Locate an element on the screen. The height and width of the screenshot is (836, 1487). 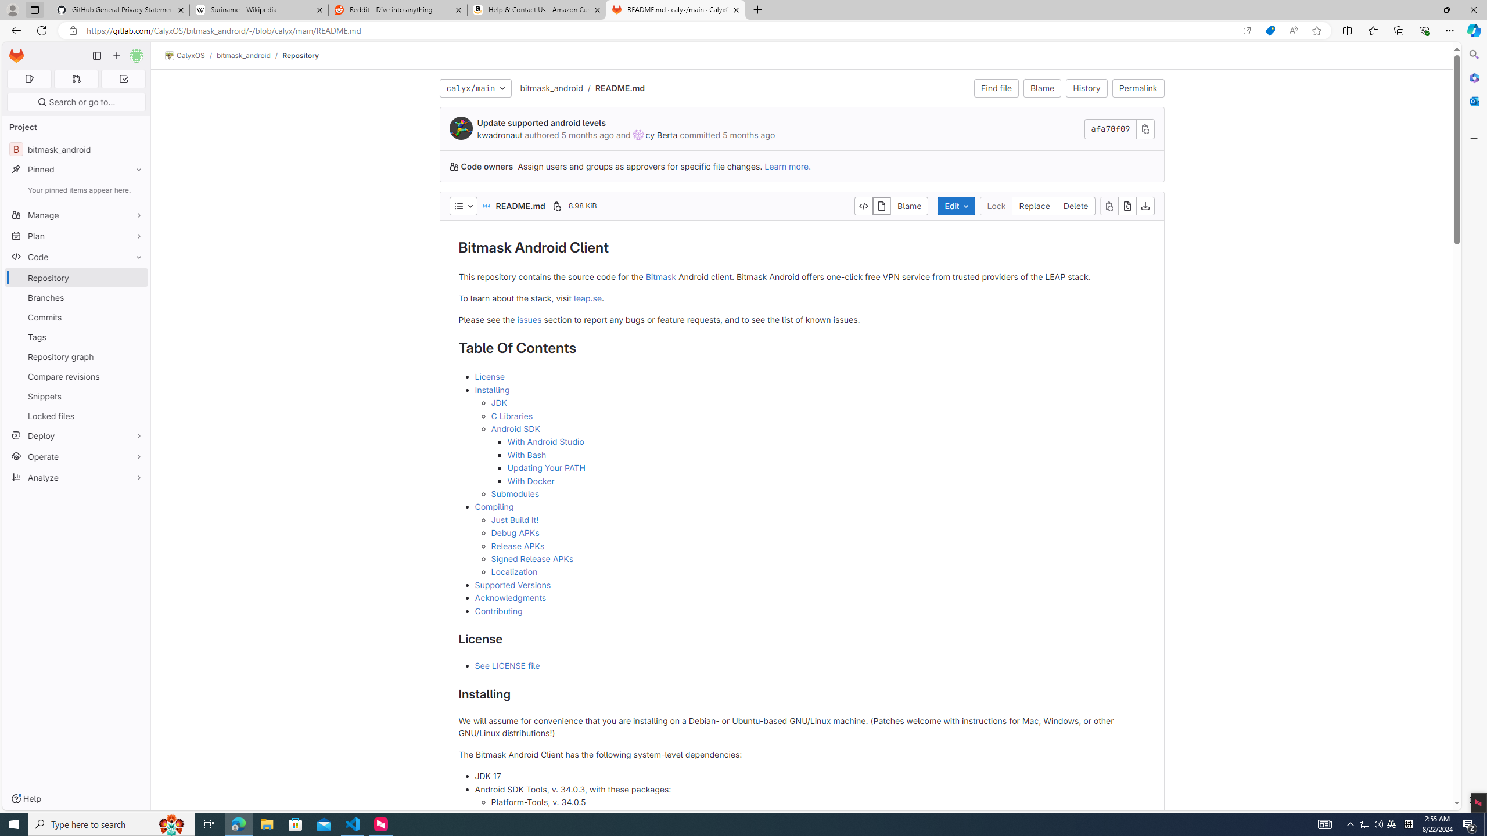
Android SDK is located at coordinates (515, 428).